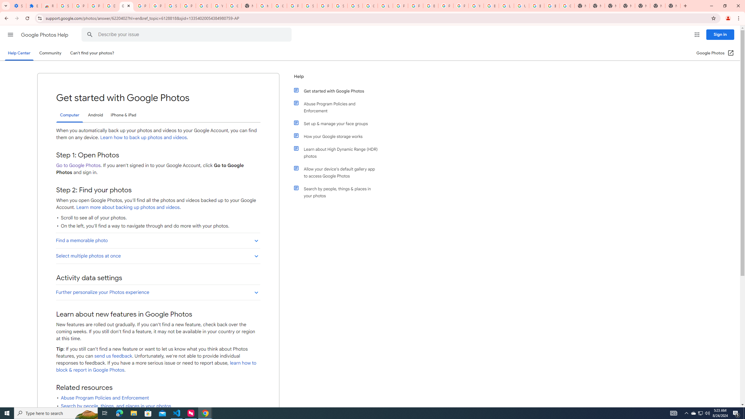 Image resolution: width=745 pixels, height=419 pixels. I want to click on Privacy Help Center - Policies Help, so click(400, 6).